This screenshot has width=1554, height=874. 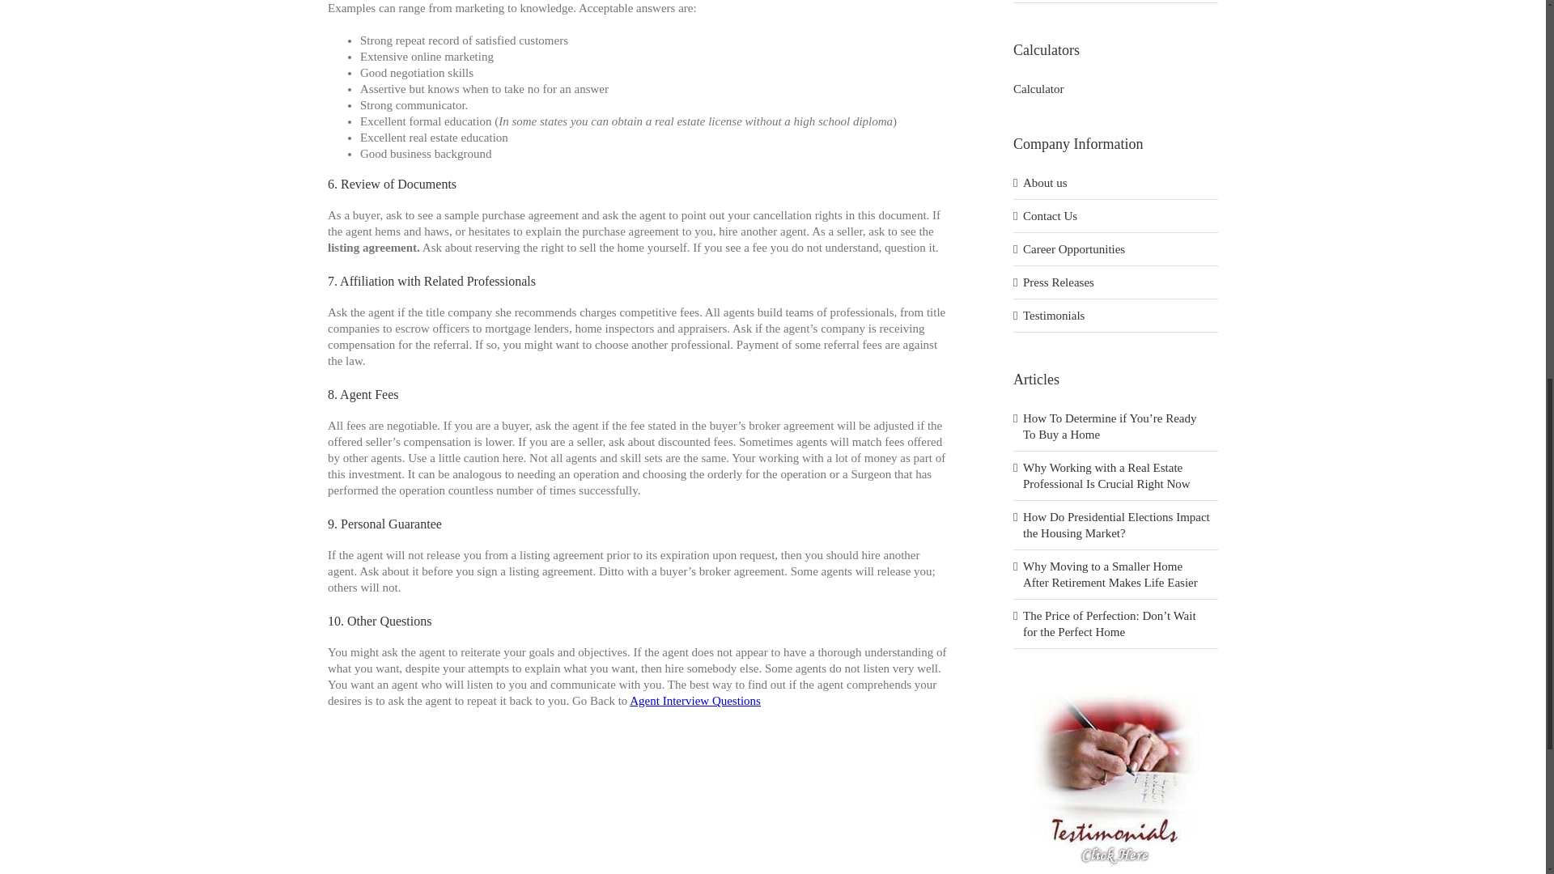 What do you see at coordinates (694, 700) in the screenshot?
I see `Agent Interview Questions` at bounding box center [694, 700].